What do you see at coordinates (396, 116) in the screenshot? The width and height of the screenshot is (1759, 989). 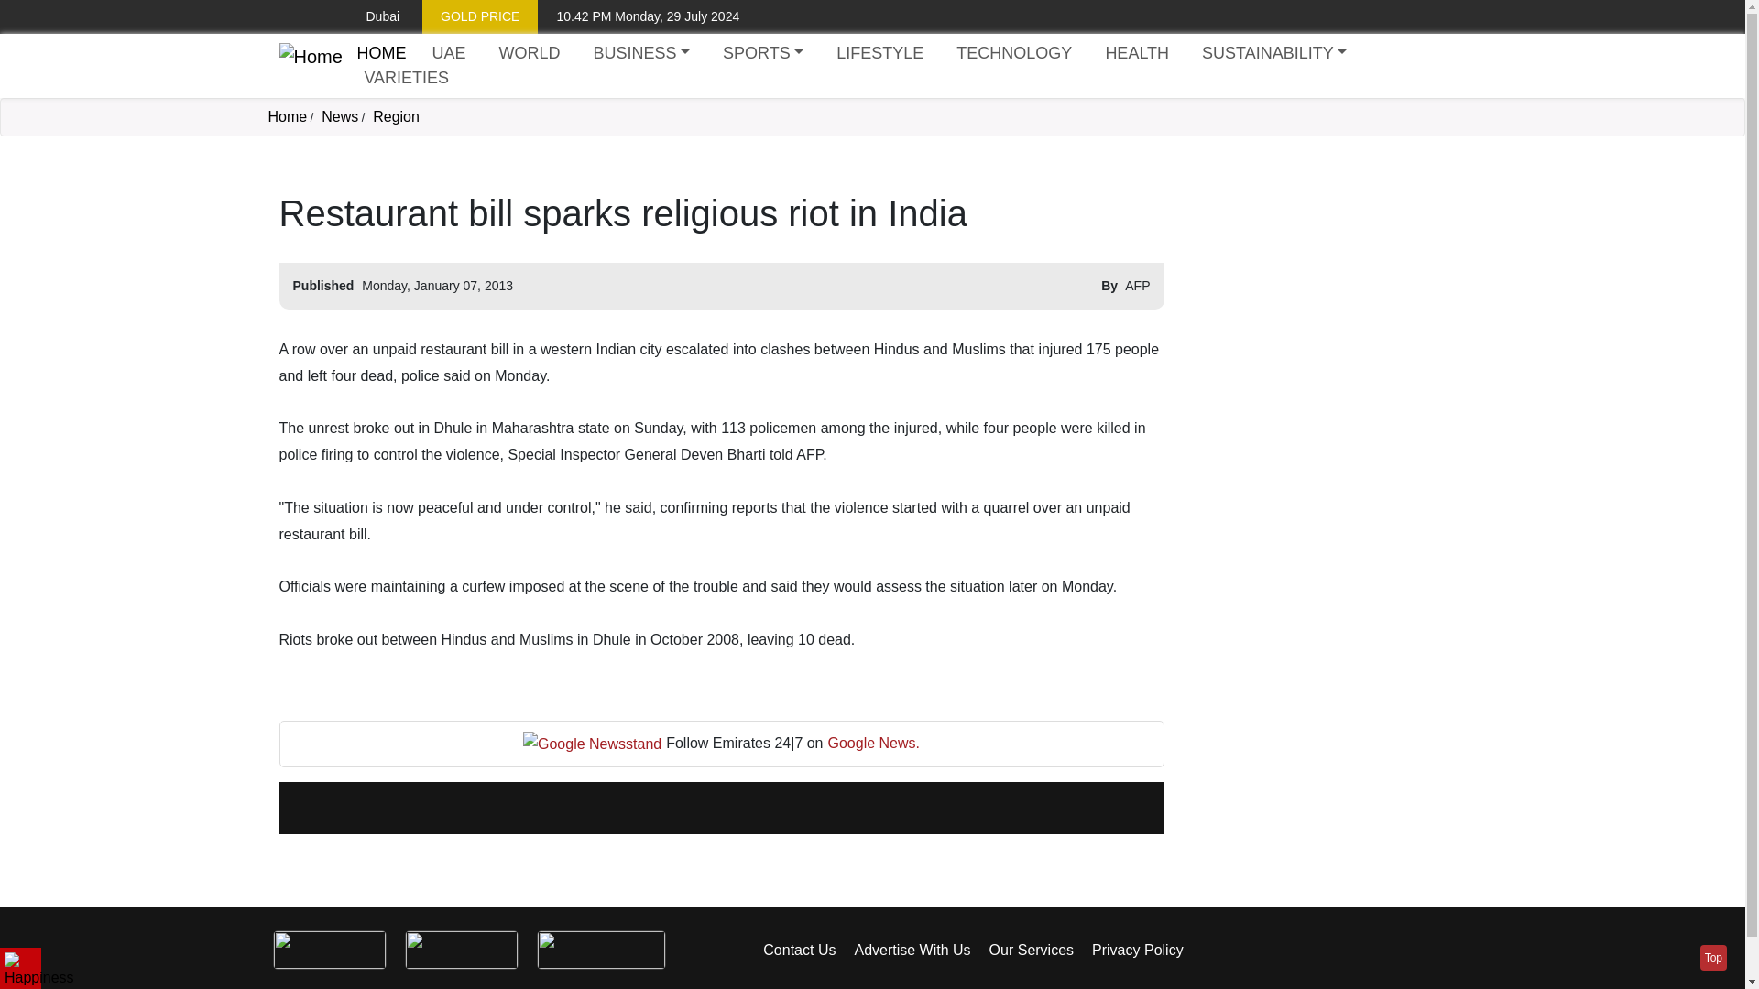 I see `Region` at bounding box center [396, 116].